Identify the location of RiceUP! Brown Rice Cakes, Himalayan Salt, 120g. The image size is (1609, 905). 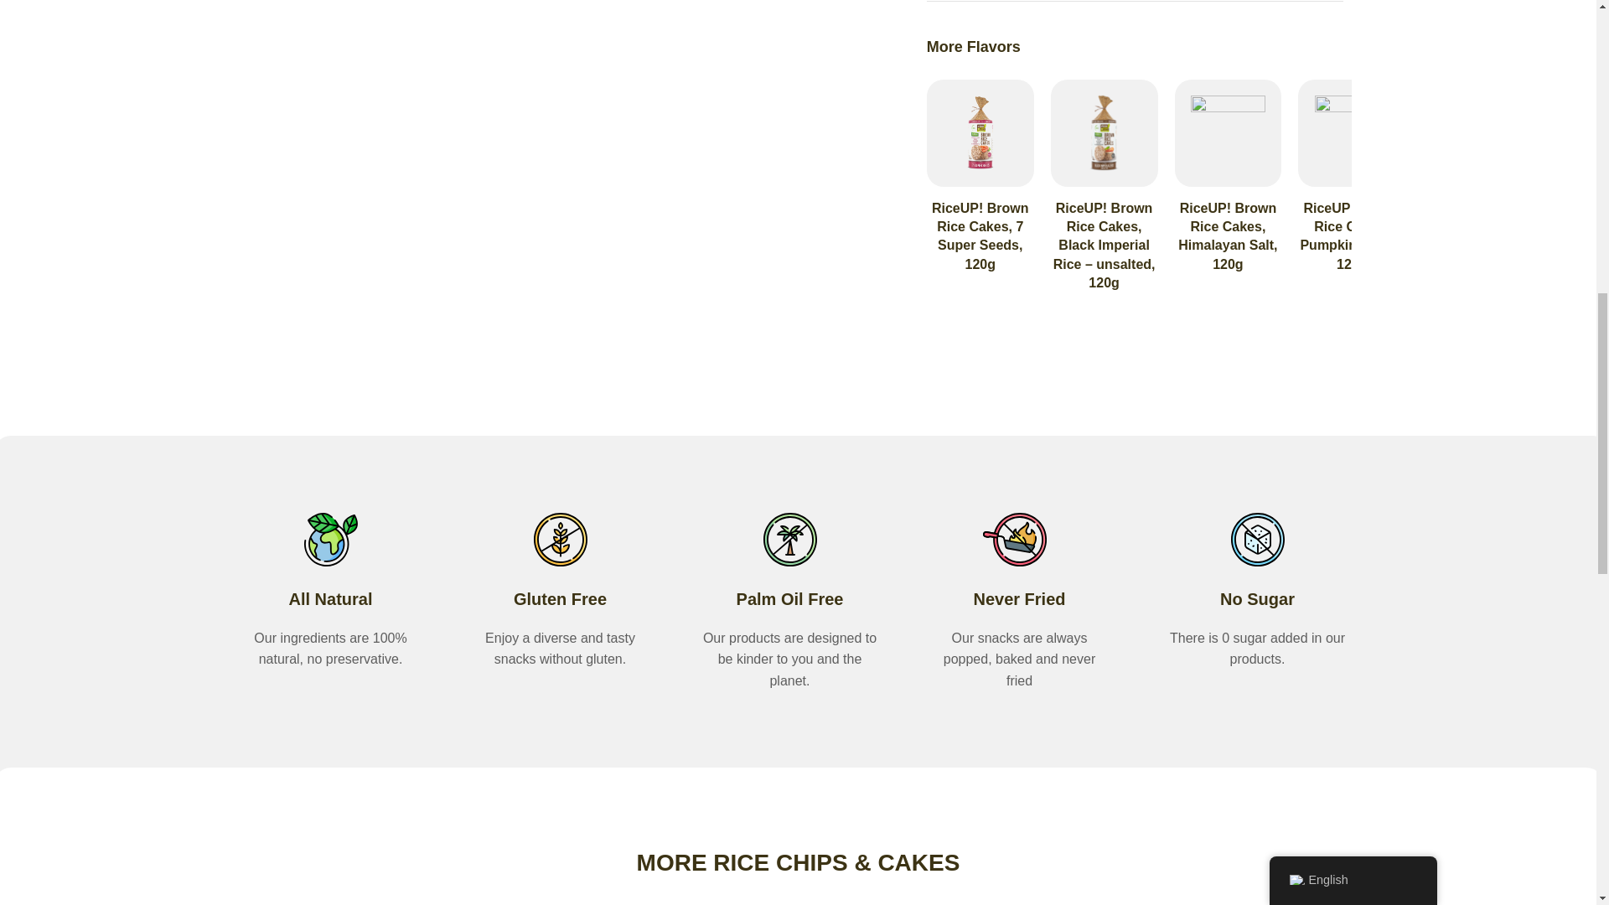
(1227, 236).